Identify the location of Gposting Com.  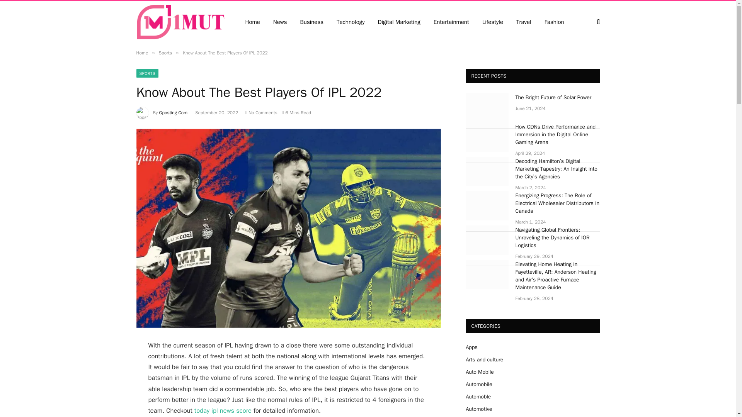
(173, 113).